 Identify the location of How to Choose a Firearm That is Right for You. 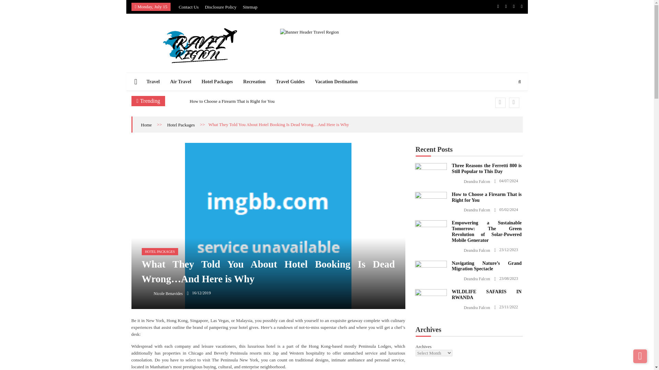
(430, 196).